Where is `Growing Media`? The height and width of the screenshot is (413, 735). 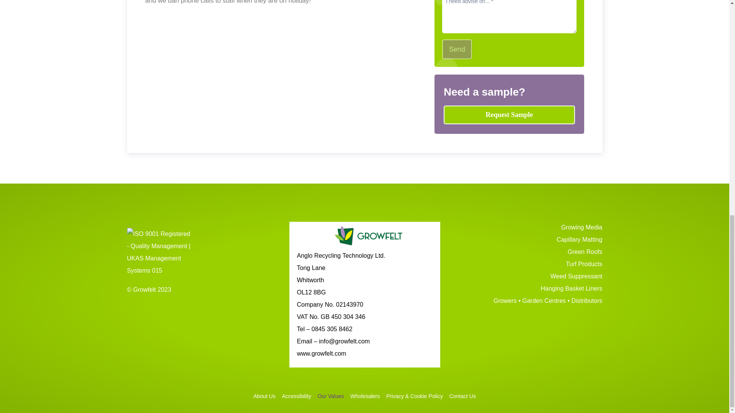
Growing Media is located at coordinates (527, 228).